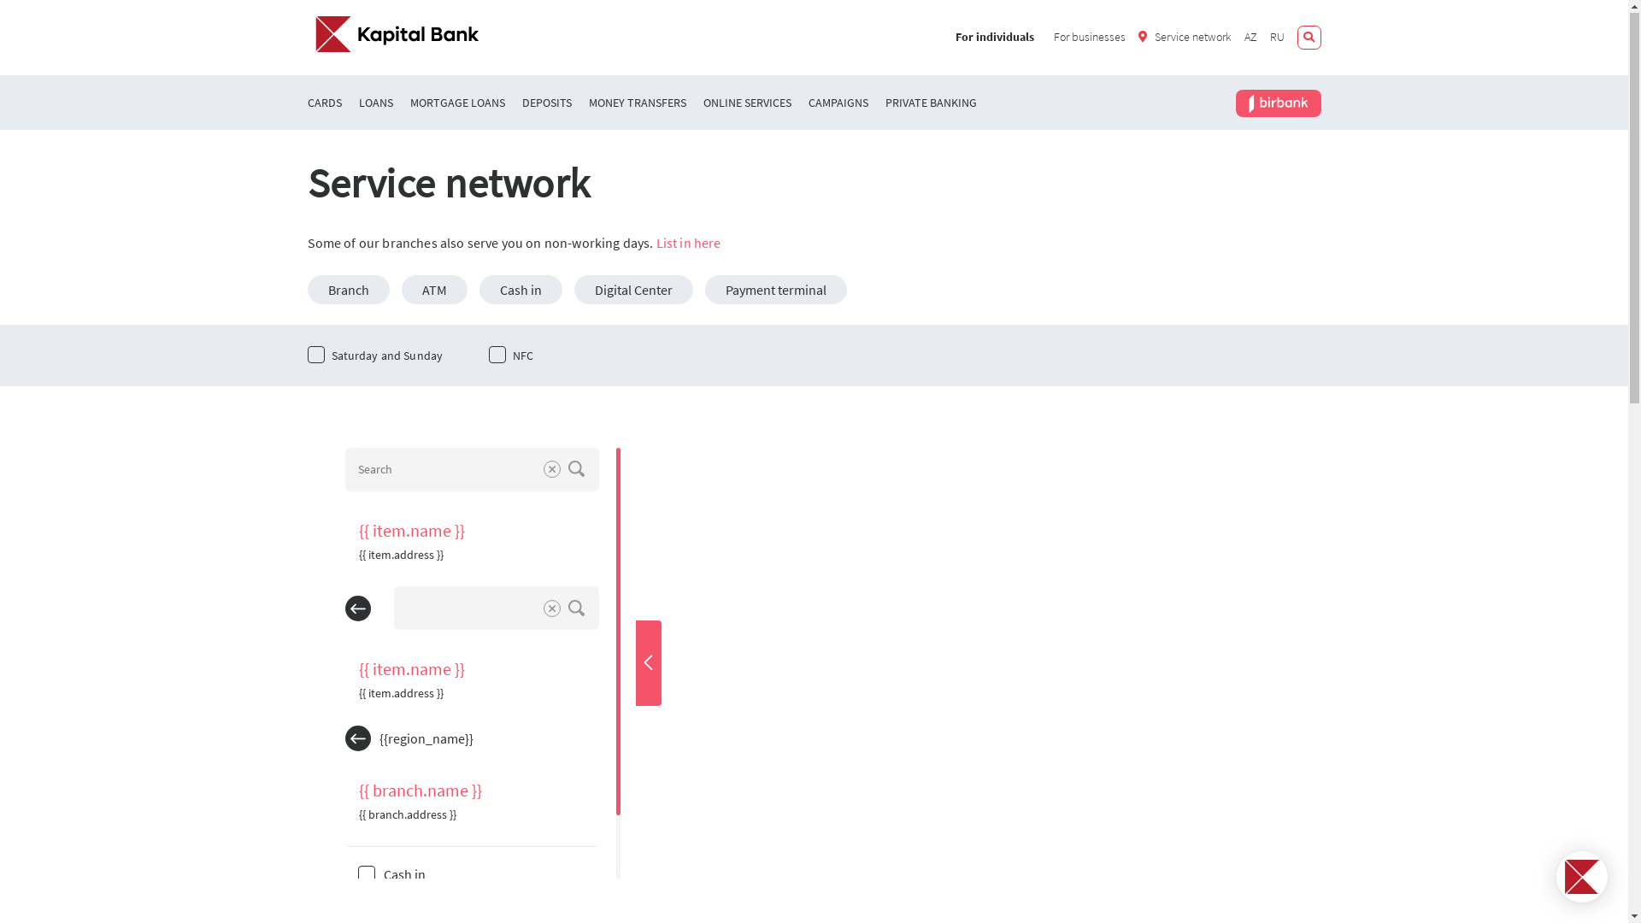  I want to click on LOANS, so click(376, 104).